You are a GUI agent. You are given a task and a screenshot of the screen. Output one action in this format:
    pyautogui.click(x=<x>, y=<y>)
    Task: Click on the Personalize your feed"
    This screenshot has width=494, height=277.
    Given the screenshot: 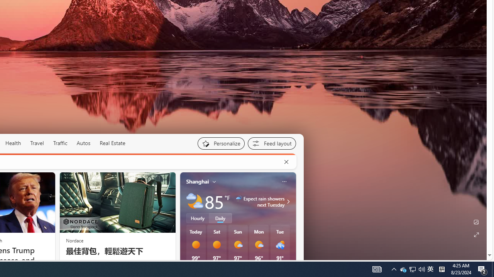 What is the action you would take?
    pyautogui.click(x=221, y=143)
    